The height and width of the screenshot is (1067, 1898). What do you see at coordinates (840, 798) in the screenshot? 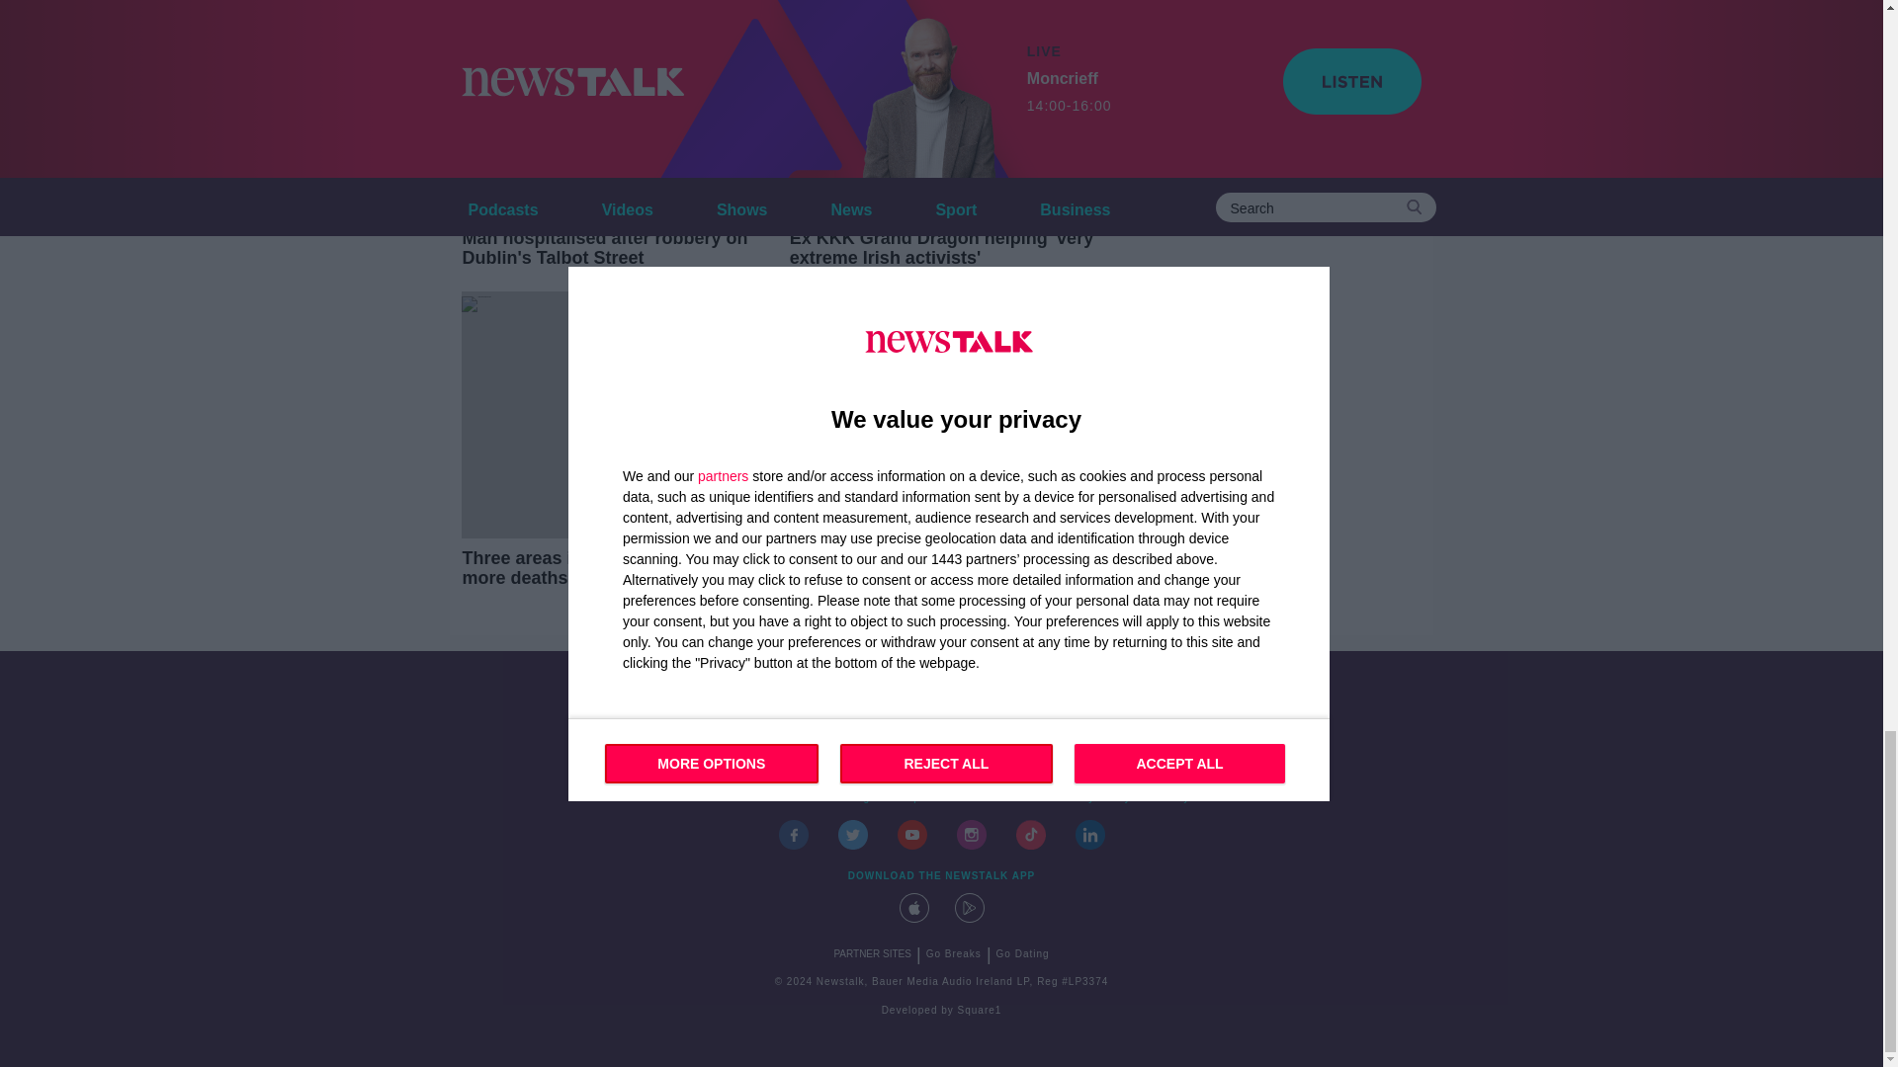
I see `advertising` at bounding box center [840, 798].